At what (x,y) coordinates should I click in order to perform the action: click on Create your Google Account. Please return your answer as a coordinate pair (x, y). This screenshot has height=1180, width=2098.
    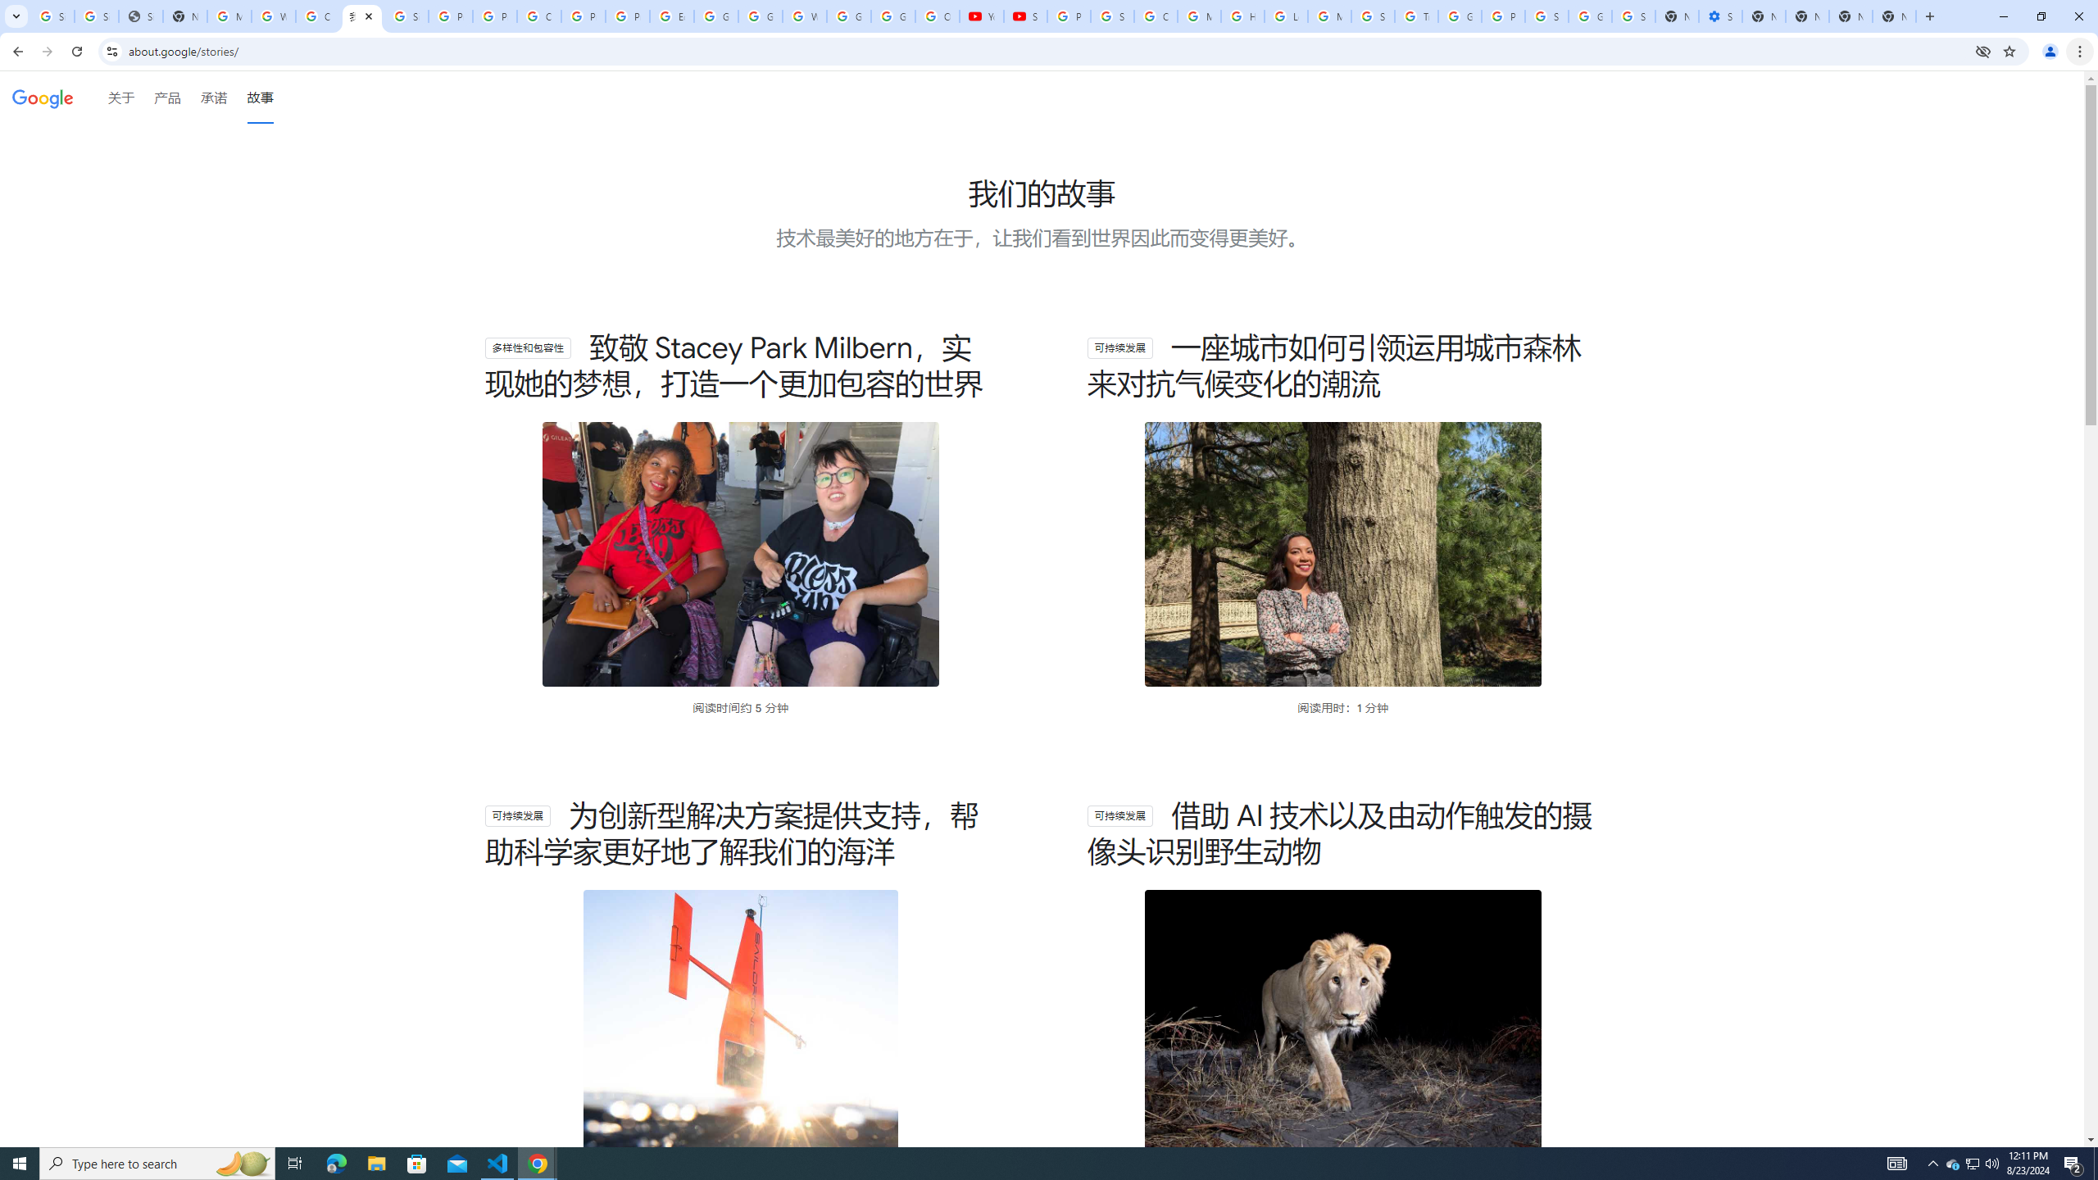
    Looking at the image, I should click on (318, 16).